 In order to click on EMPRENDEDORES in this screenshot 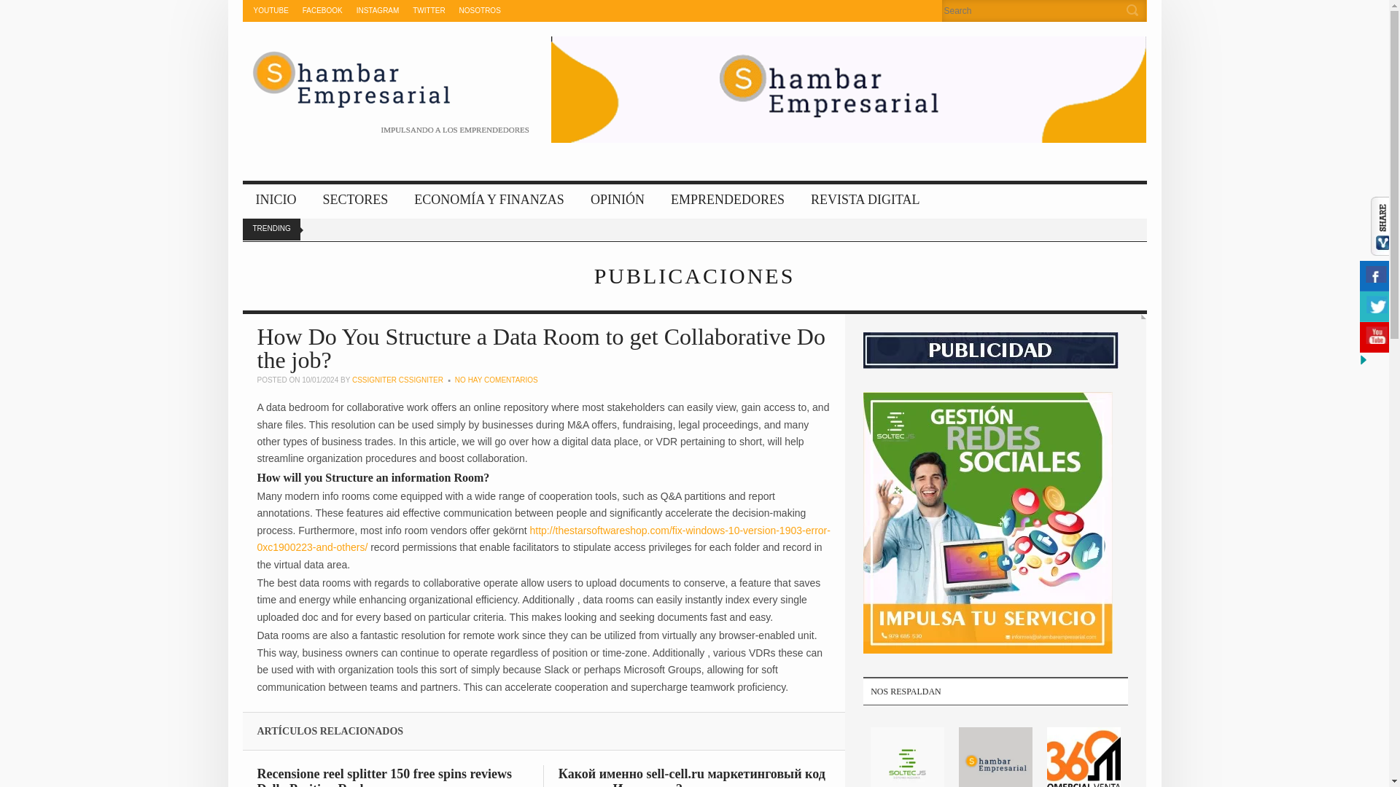, I will do `click(728, 201)`.